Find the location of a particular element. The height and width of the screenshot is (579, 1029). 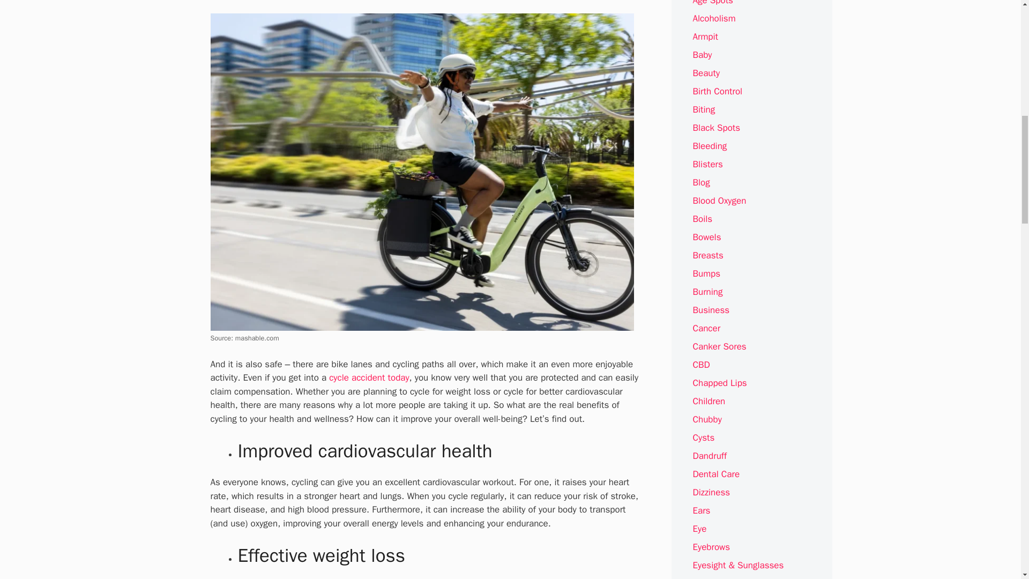

Bleeding is located at coordinates (710, 146).